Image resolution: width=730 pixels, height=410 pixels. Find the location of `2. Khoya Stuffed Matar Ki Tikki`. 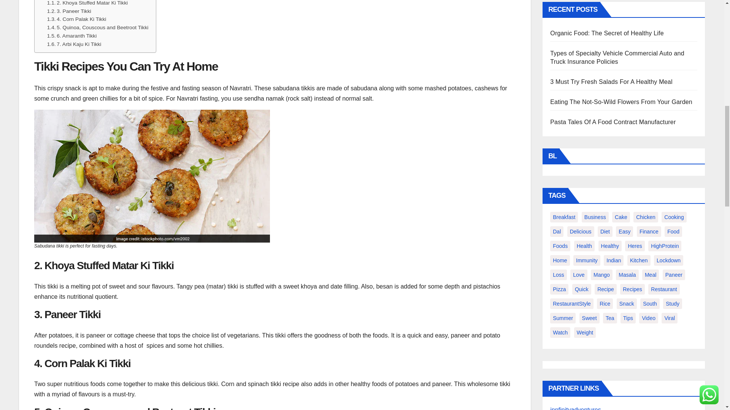

2. Khoya Stuffed Matar Ki Tikki is located at coordinates (87, 4).